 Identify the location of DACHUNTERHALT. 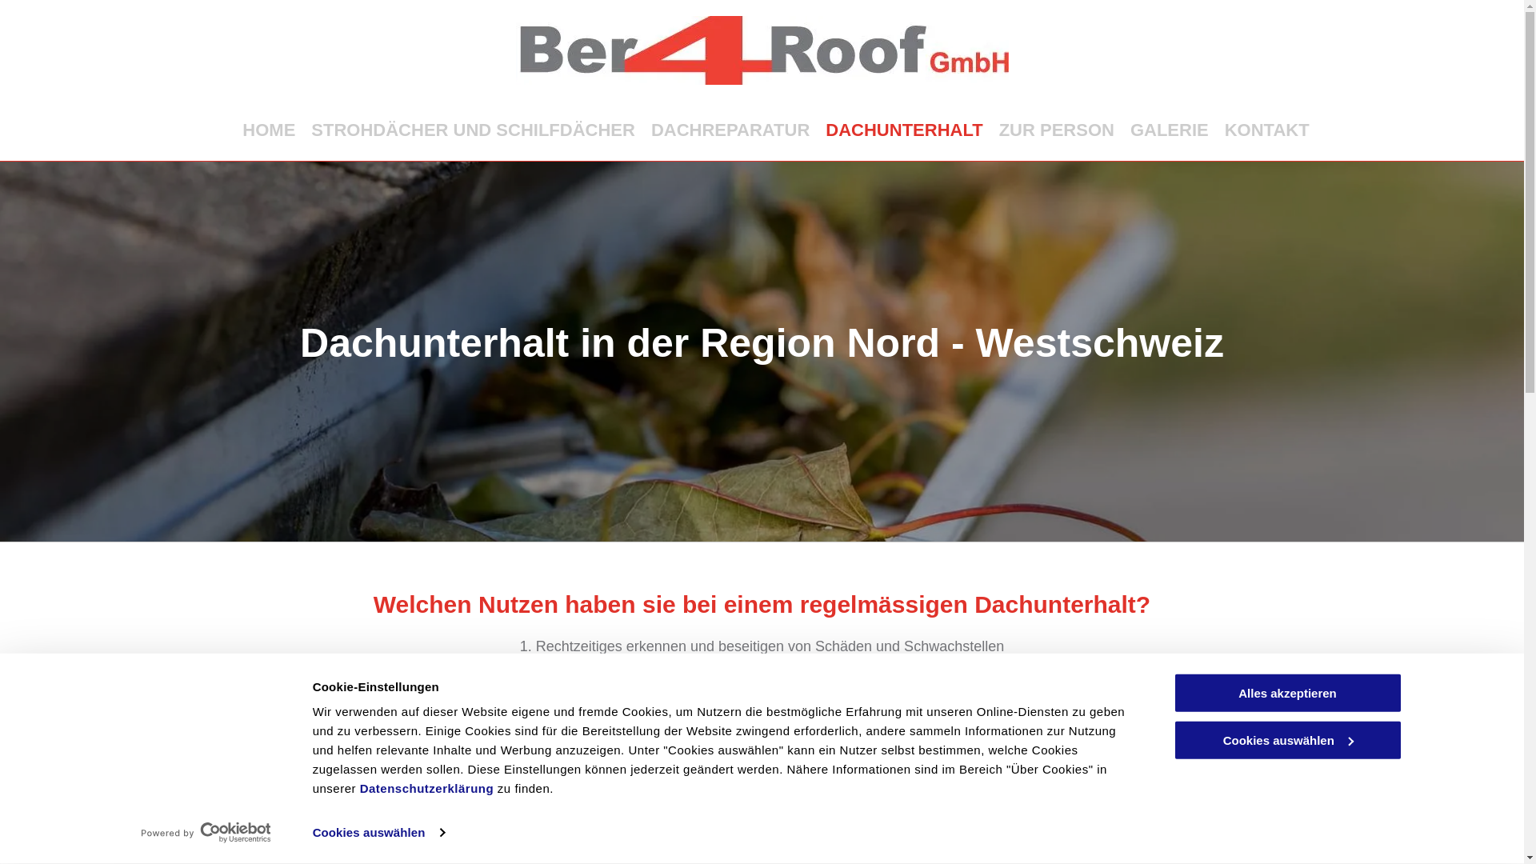
(904, 131).